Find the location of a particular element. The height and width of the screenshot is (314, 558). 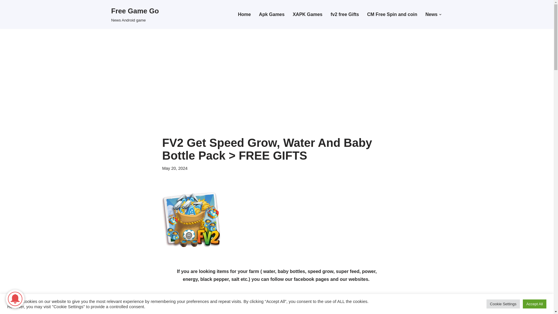

XAPK Games is located at coordinates (277, 87).